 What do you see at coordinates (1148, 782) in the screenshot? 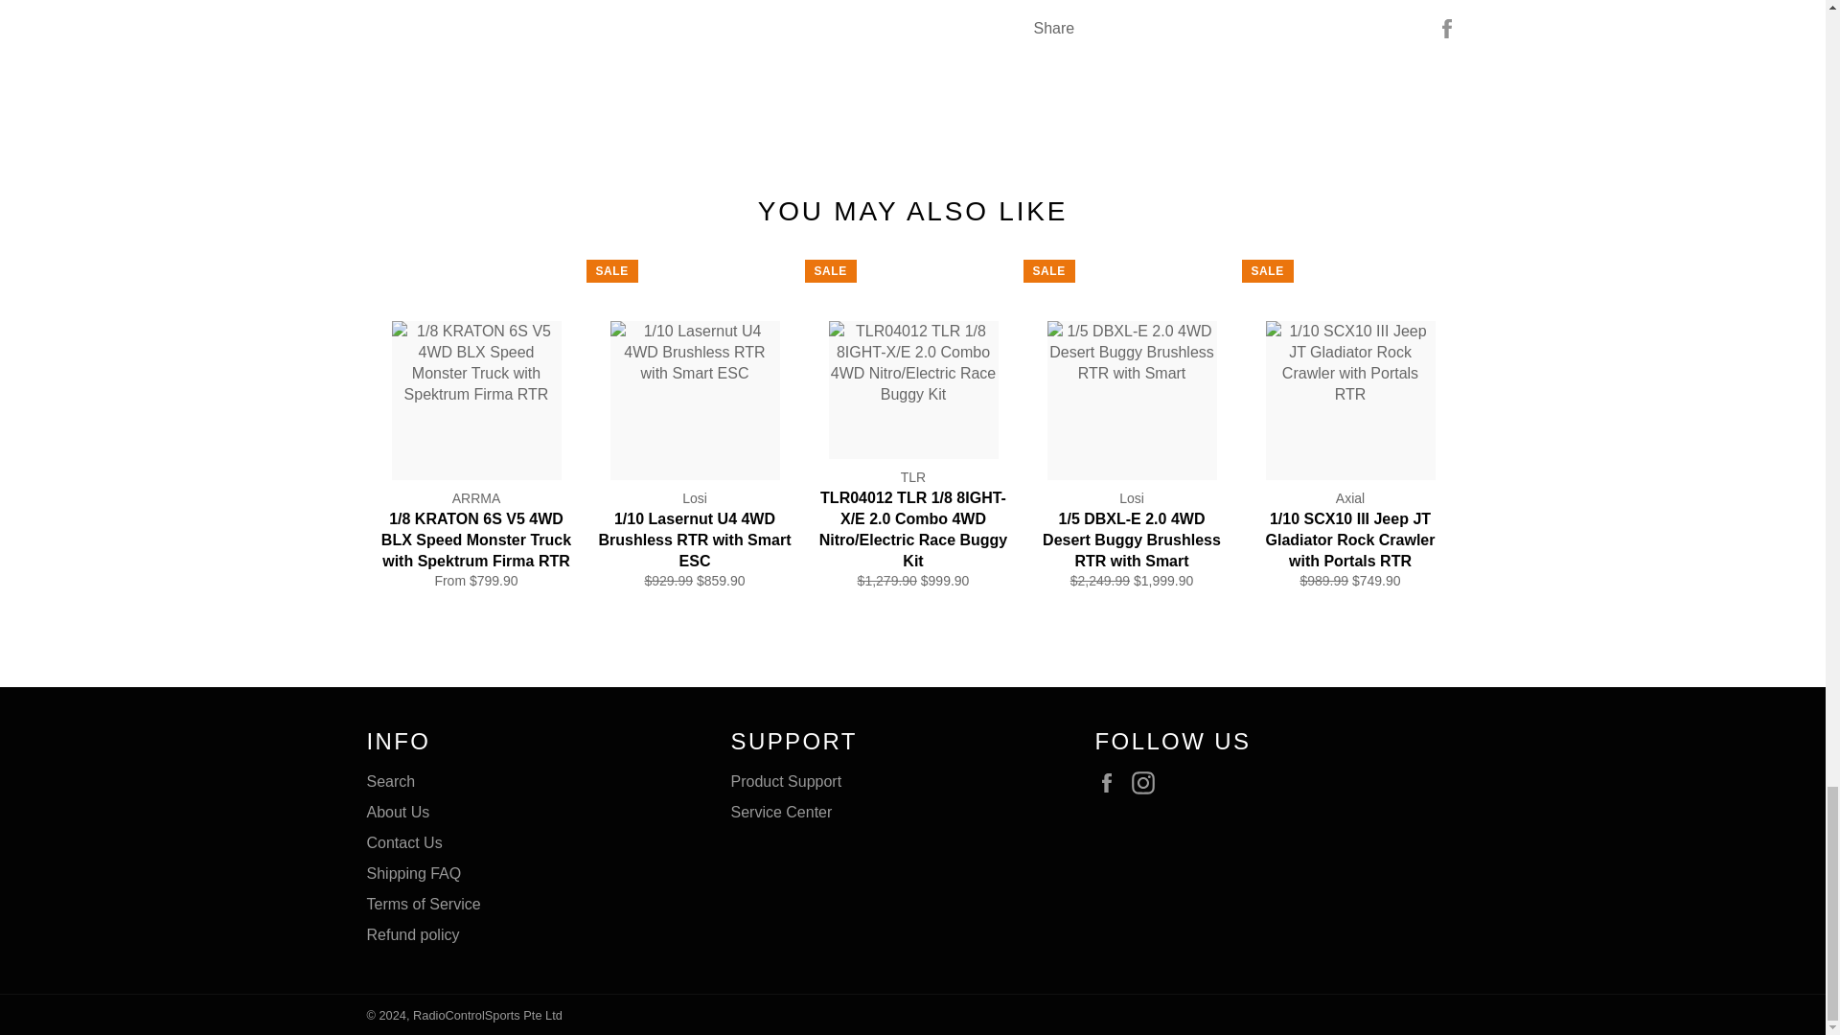
I see `RadioControlSports on Instagram` at bounding box center [1148, 782].